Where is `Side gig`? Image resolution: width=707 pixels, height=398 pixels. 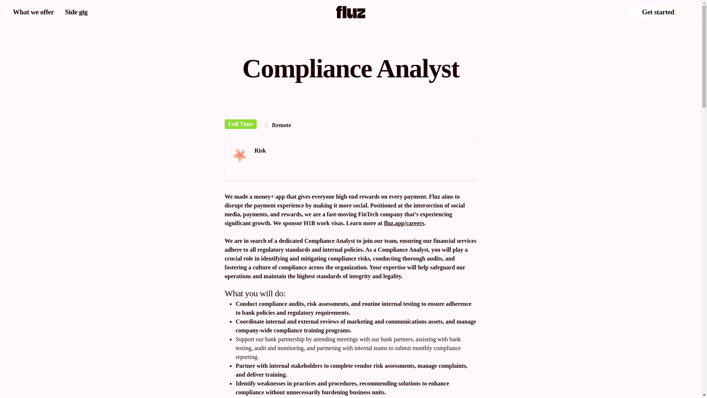
Side gig is located at coordinates (76, 12).